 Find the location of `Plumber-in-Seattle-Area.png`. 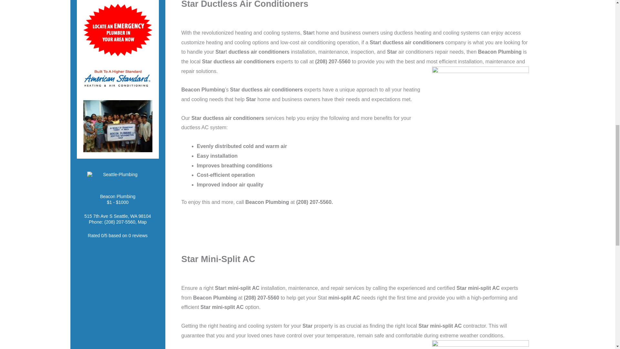

Plumber-in-Seattle-Area.png is located at coordinates (118, 30).